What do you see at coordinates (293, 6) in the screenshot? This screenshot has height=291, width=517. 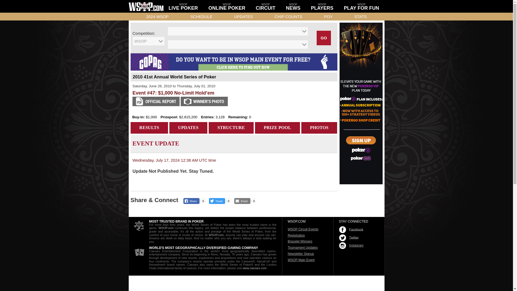 I see `WSOPNEWS` at bounding box center [293, 6].